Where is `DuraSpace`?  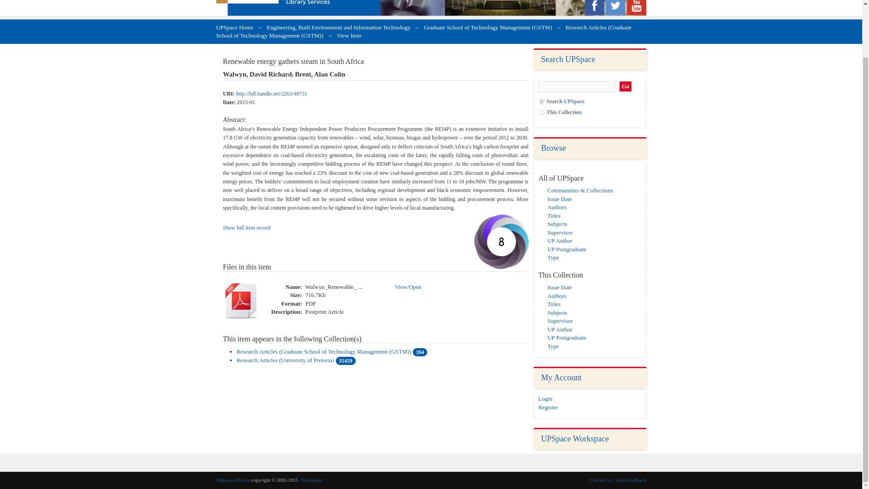
DuraSpace is located at coordinates (311, 480).